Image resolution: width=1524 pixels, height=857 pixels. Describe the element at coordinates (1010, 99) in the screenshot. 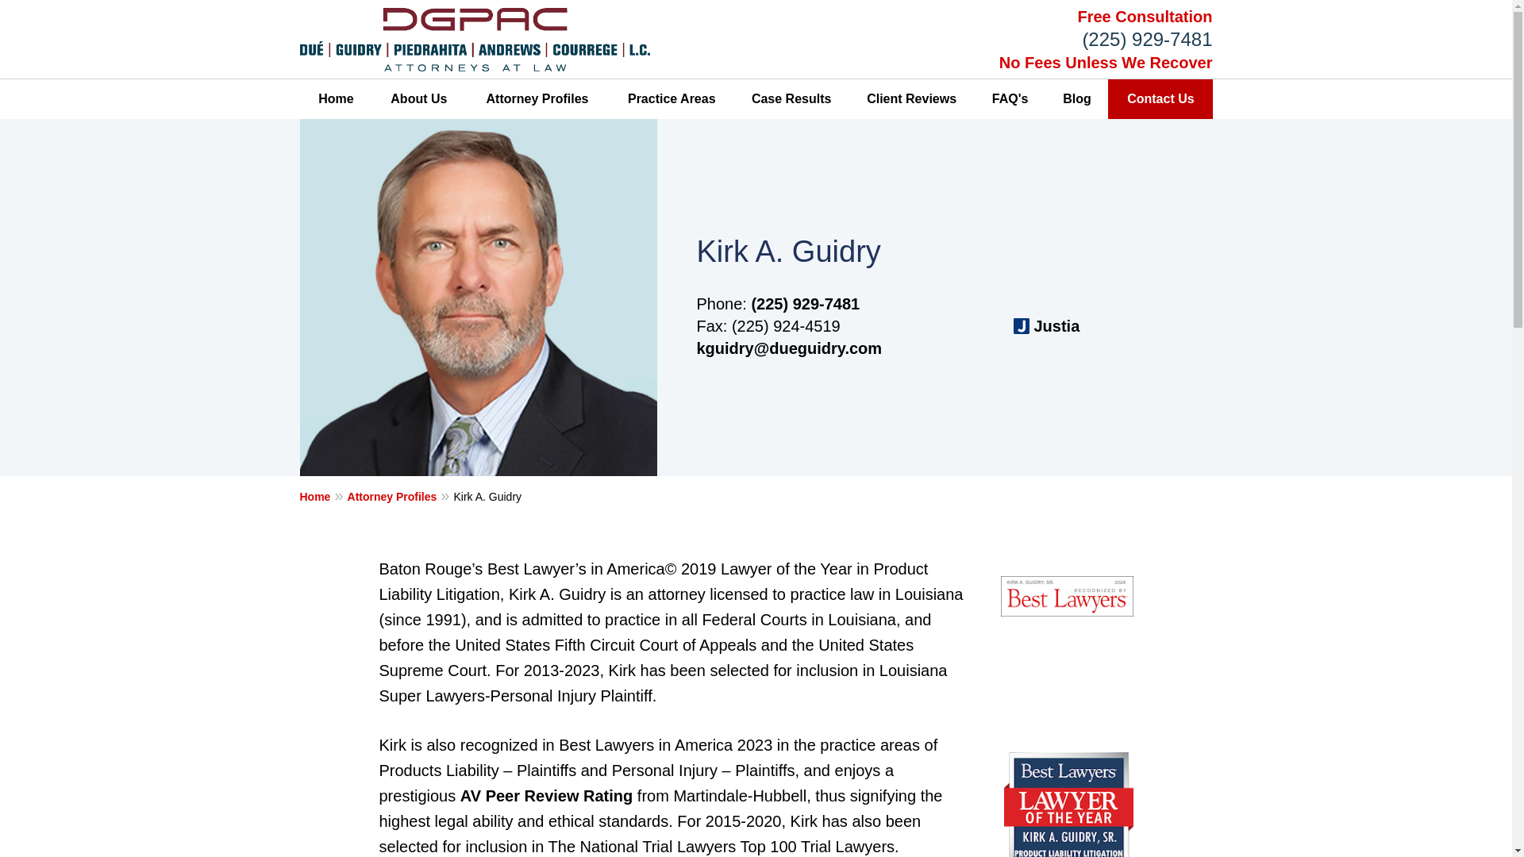

I see `FAQ's` at that location.